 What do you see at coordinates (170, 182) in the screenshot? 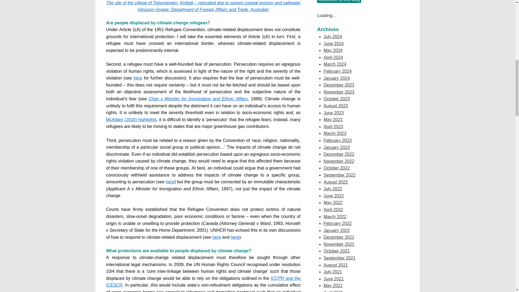
I see `here` at bounding box center [170, 182].